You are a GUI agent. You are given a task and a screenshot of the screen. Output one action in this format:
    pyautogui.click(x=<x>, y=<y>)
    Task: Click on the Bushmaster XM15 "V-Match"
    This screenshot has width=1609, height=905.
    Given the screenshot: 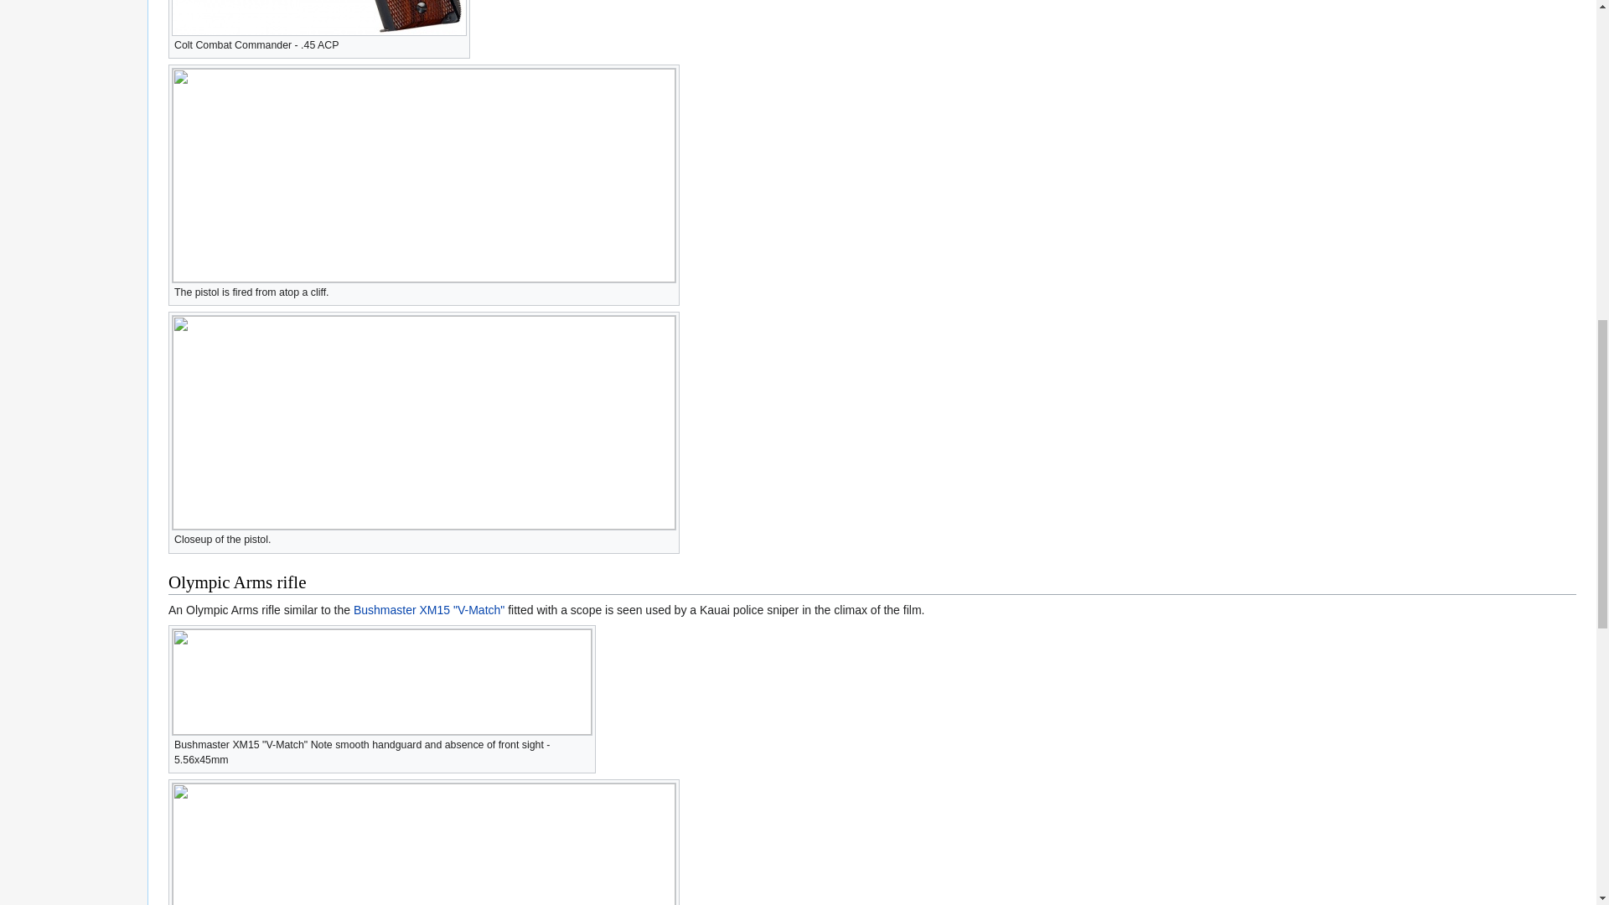 What is the action you would take?
    pyautogui.click(x=429, y=610)
    